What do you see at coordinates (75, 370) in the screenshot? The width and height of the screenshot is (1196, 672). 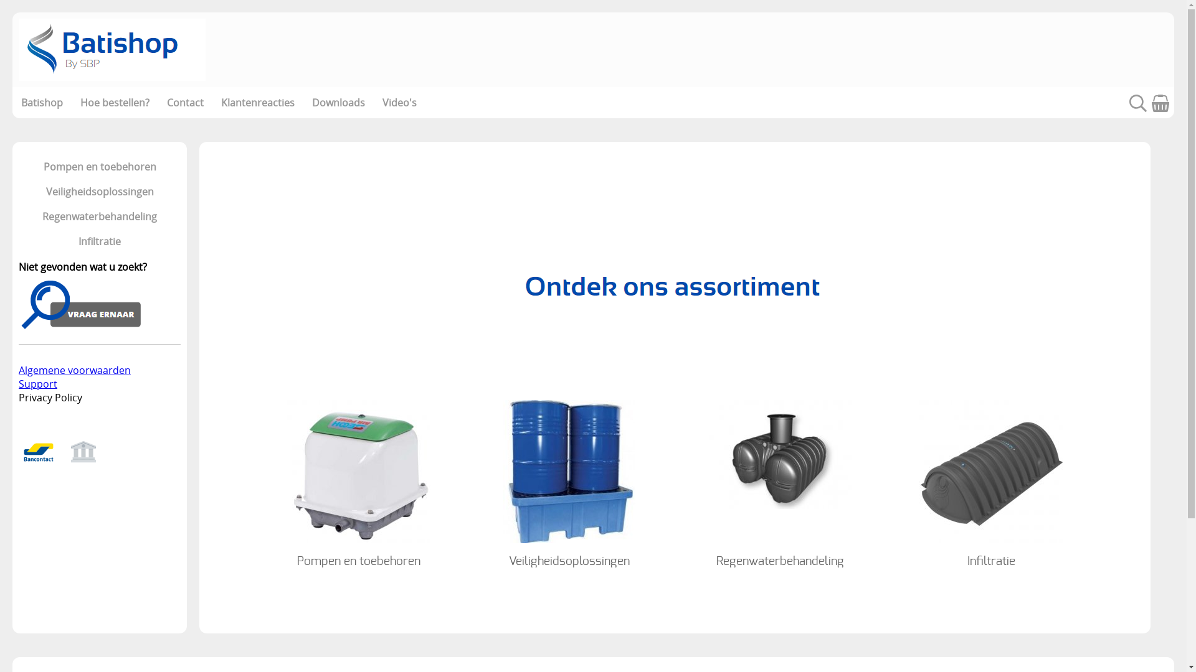 I see `Algemene voorwaarden` at bounding box center [75, 370].